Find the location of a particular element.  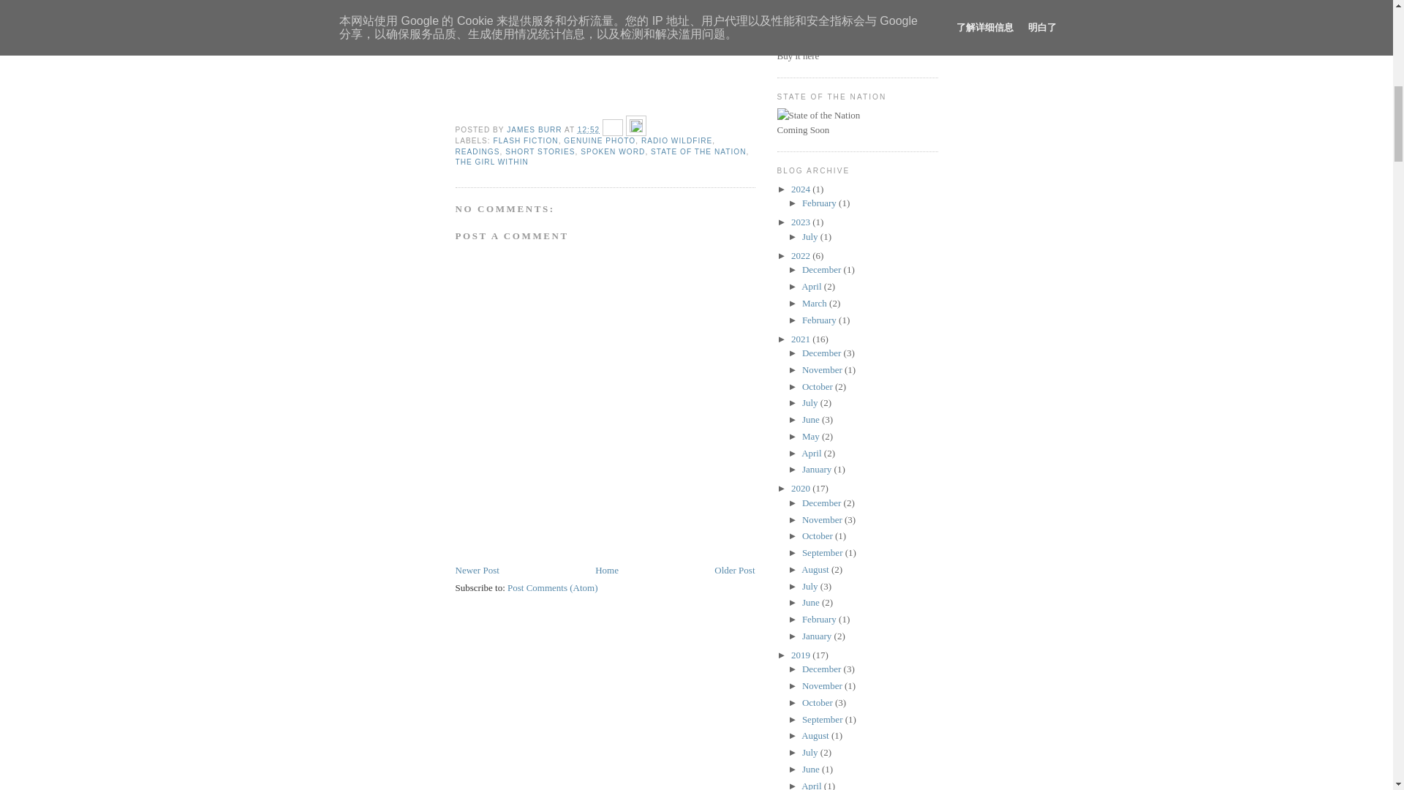

Home is located at coordinates (607, 571).